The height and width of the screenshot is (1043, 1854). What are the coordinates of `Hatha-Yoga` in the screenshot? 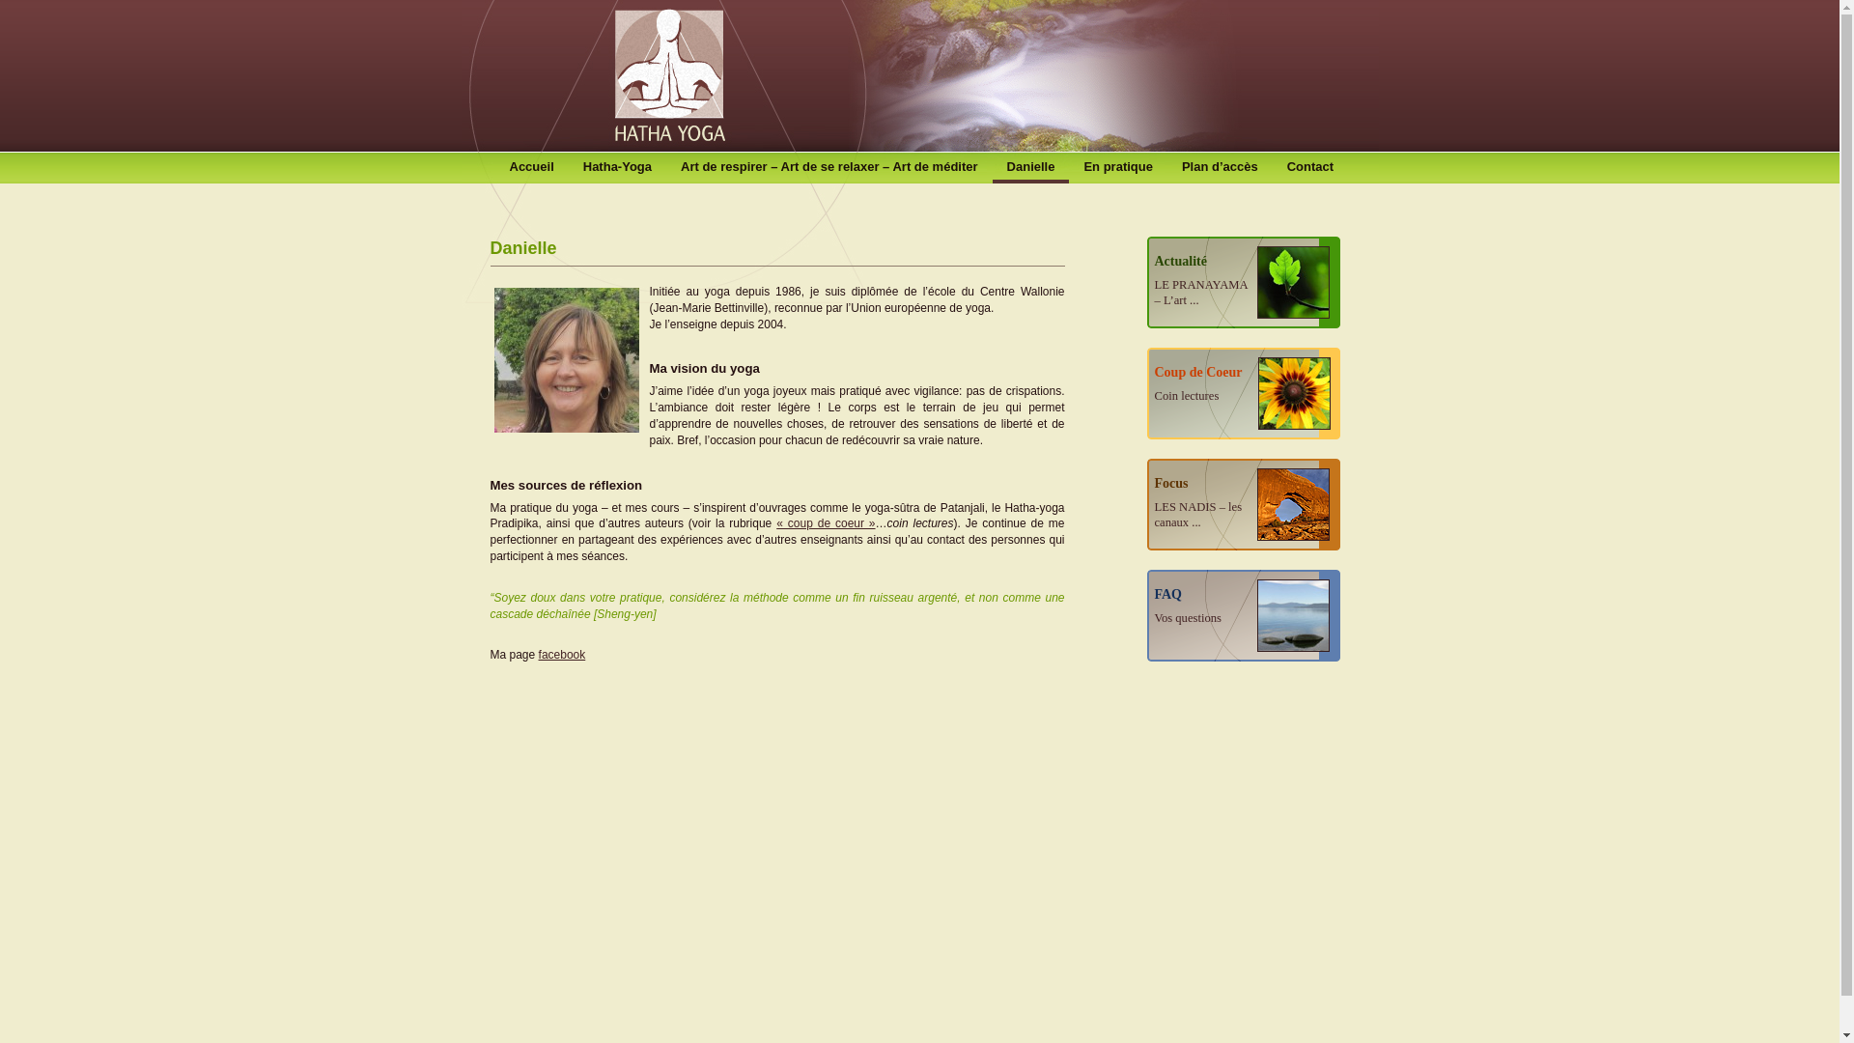 It's located at (618, 166).